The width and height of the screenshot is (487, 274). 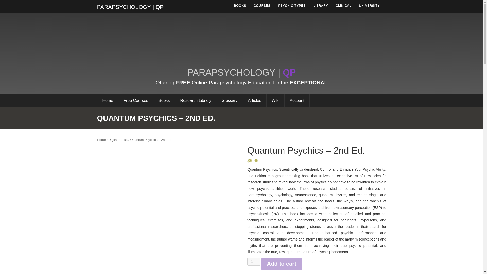 What do you see at coordinates (195, 100) in the screenshot?
I see `Research Library` at bounding box center [195, 100].